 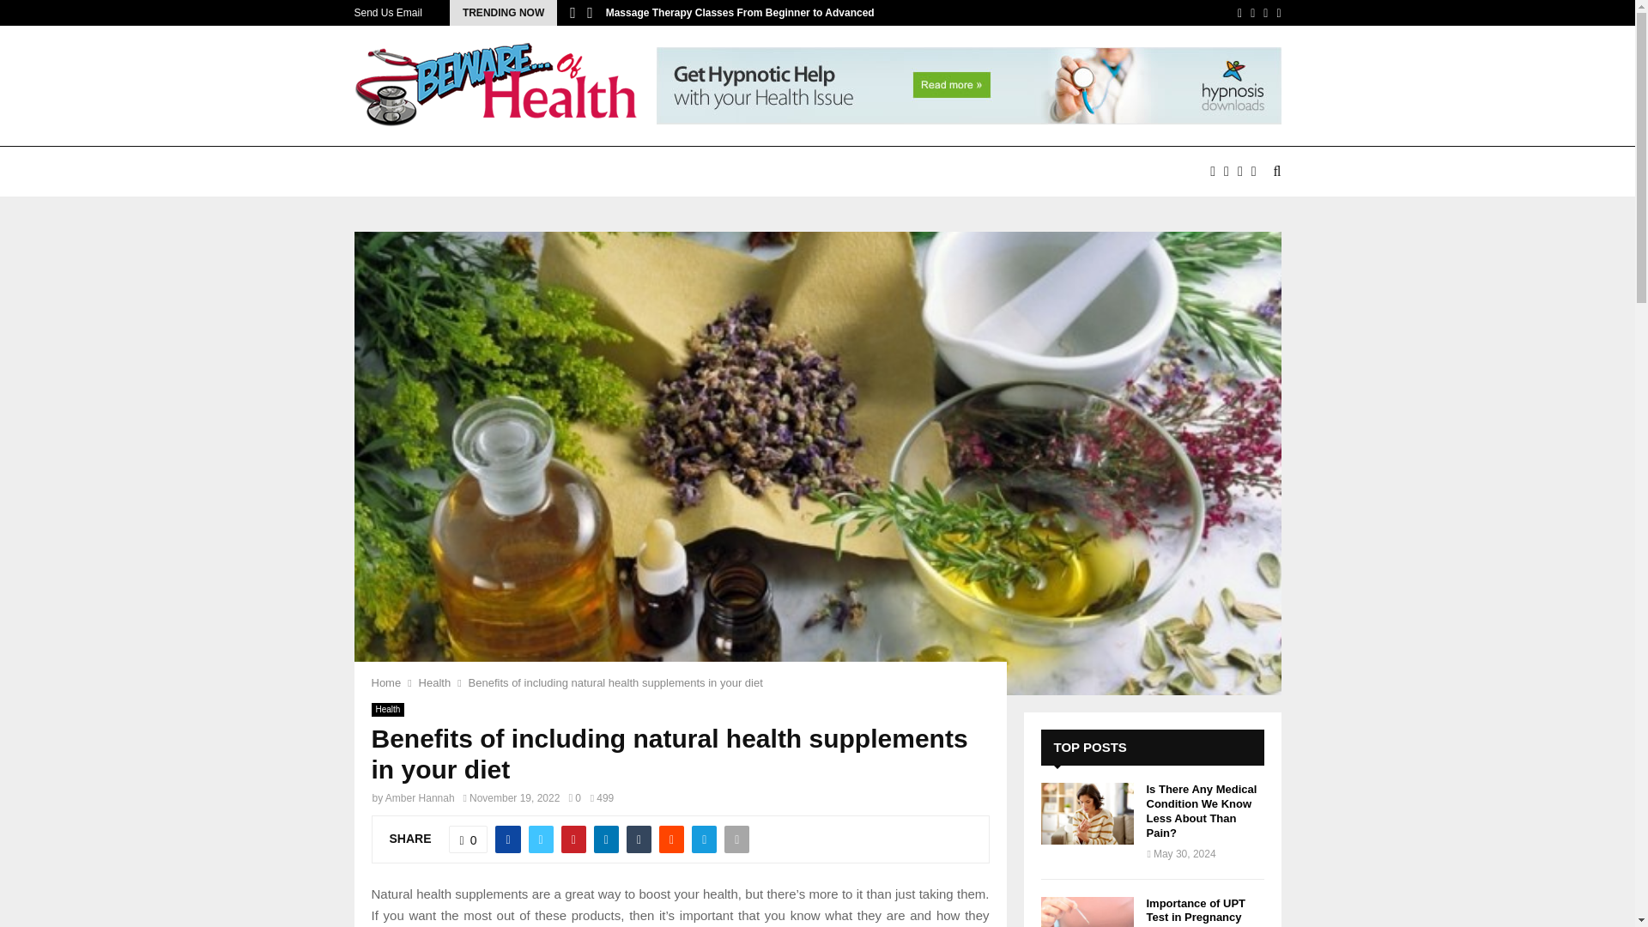 What do you see at coordinates (1111, 172) in the screenshot?
I see `TREATMENT` at bounding box center [1111, 172].